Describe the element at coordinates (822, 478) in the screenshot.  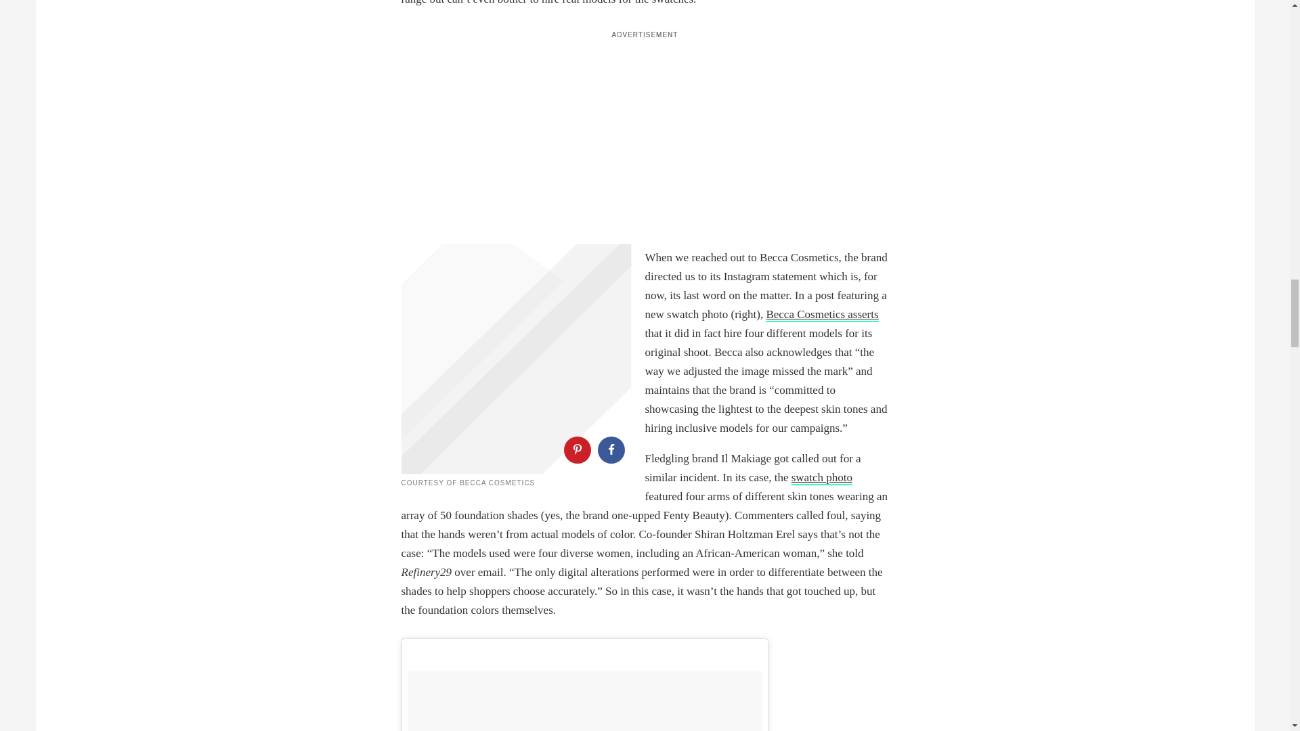
I see `swatch photo` at that location.